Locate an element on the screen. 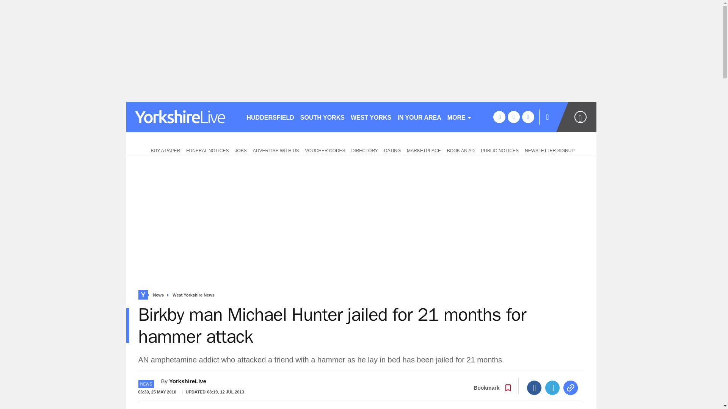 The image size is (728, 409). MORE is located at coordinates (460, 117).